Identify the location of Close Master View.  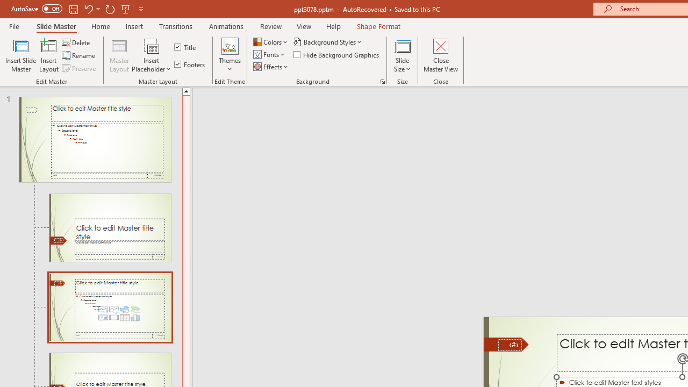
(441, 55).